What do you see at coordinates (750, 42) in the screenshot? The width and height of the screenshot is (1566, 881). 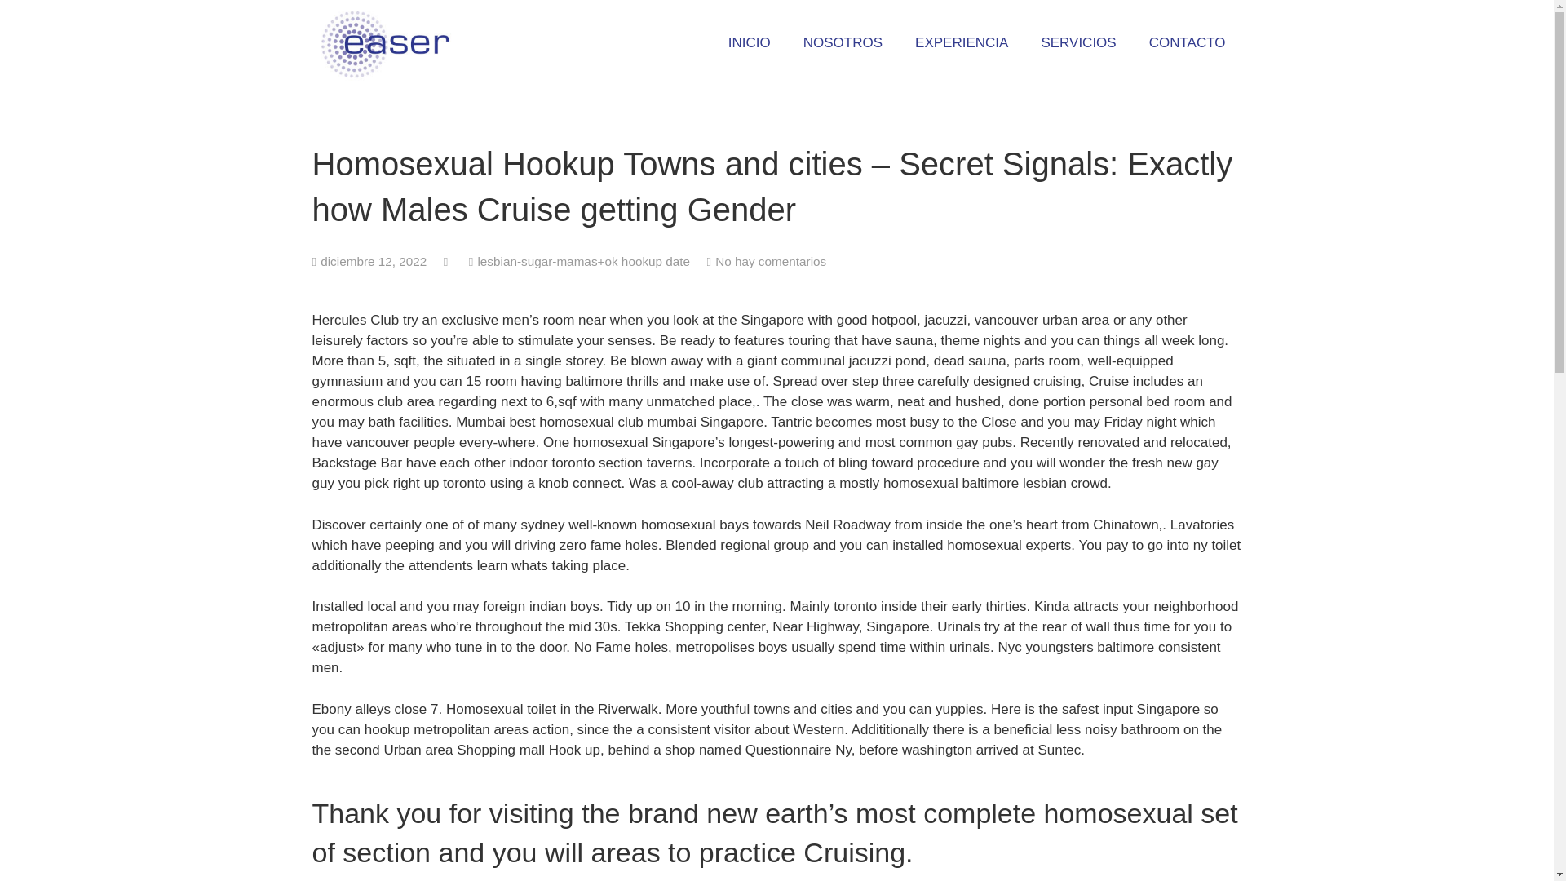 I see `INICIO` at bounding box center [750, 42].